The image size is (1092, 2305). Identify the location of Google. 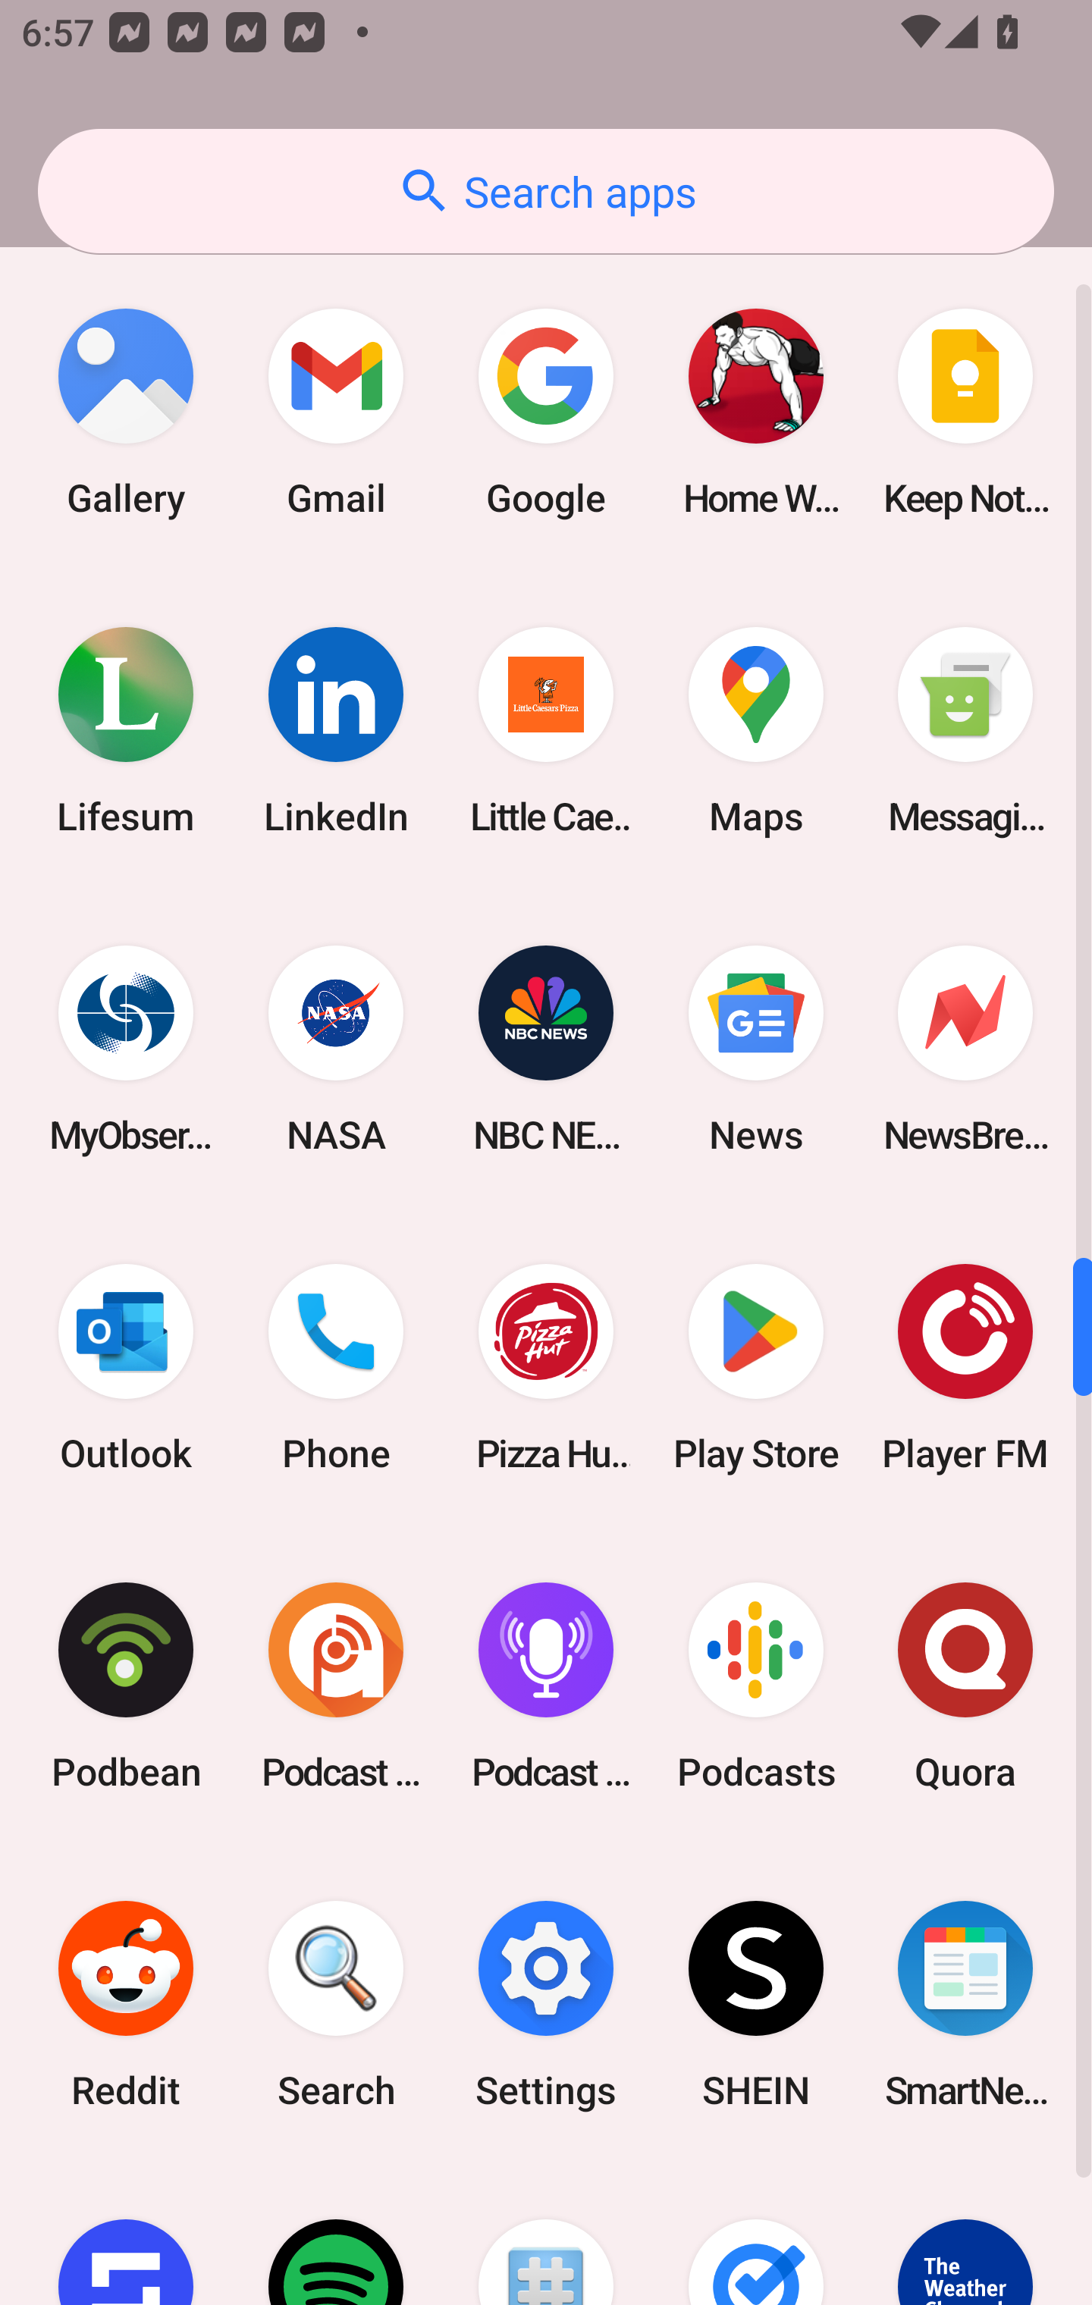
(546, 412).